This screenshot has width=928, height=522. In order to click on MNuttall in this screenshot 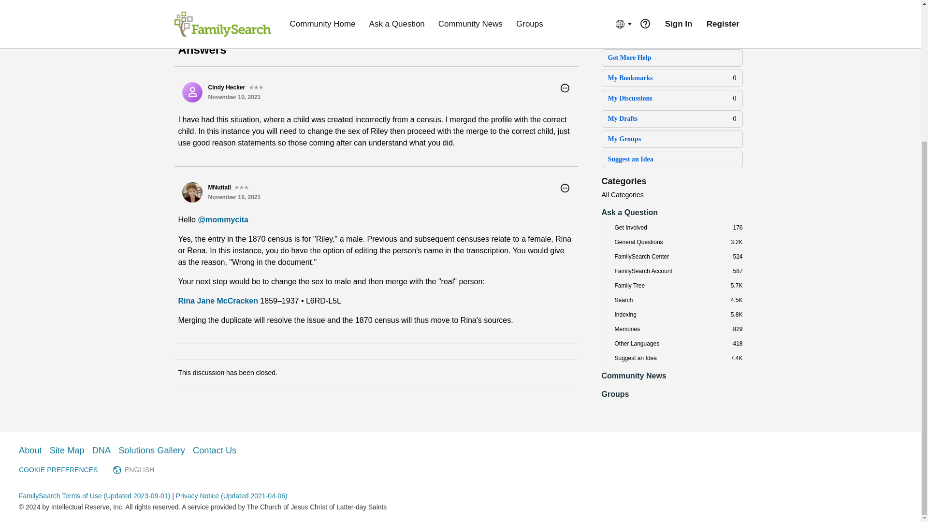, I will do `click(192, 192)`.